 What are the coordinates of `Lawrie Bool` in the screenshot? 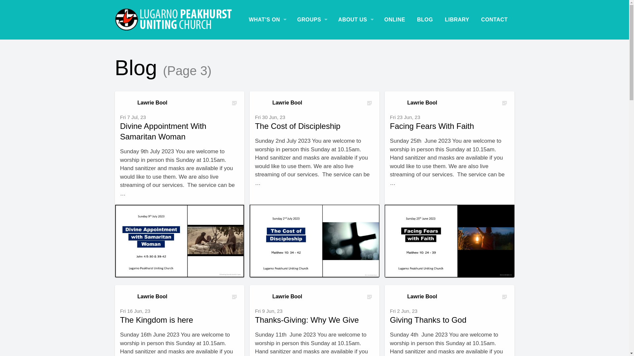 It's located at (144, 103).